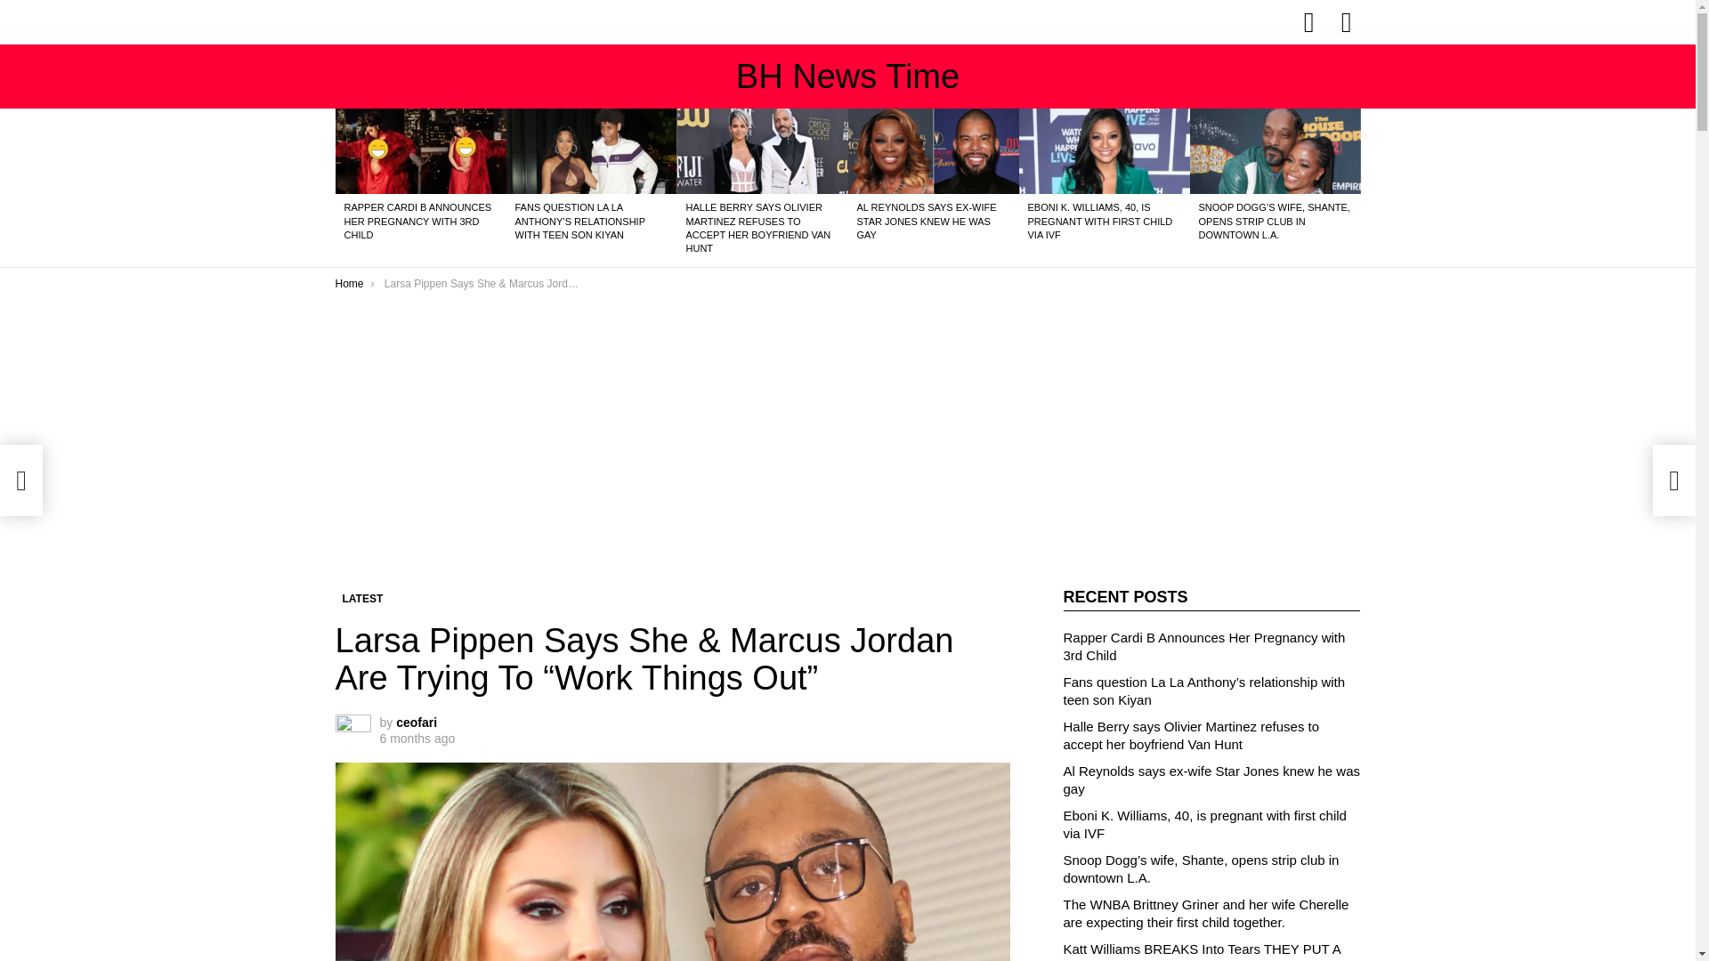 Image resolution: width=1709 pixels, height=961 pixels. What do you see at coordinates (847, 76) in the screenshot?
I see `BH News Time` at bounding box center [847, 76].